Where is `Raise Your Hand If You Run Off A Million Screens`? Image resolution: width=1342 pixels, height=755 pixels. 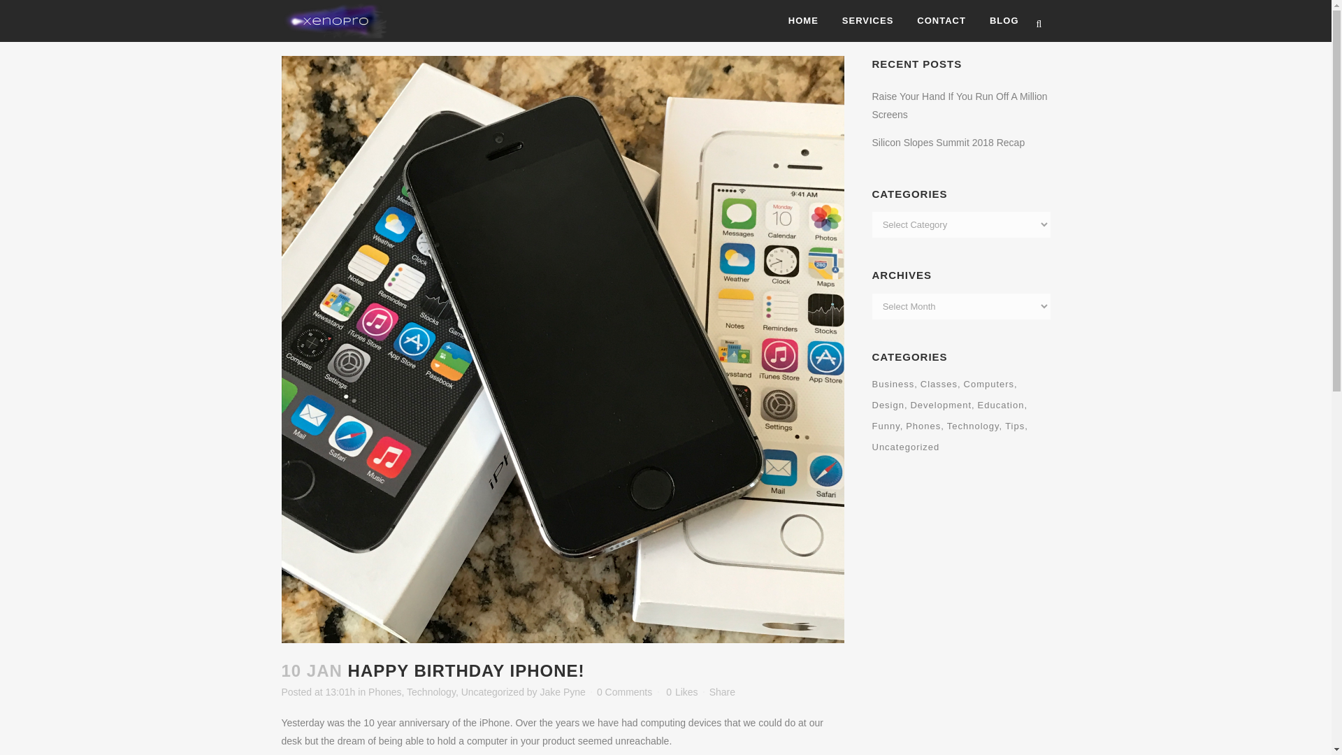
Raise Your Hand If You Run Off A Million Screens is located at coordinates (960, 105).